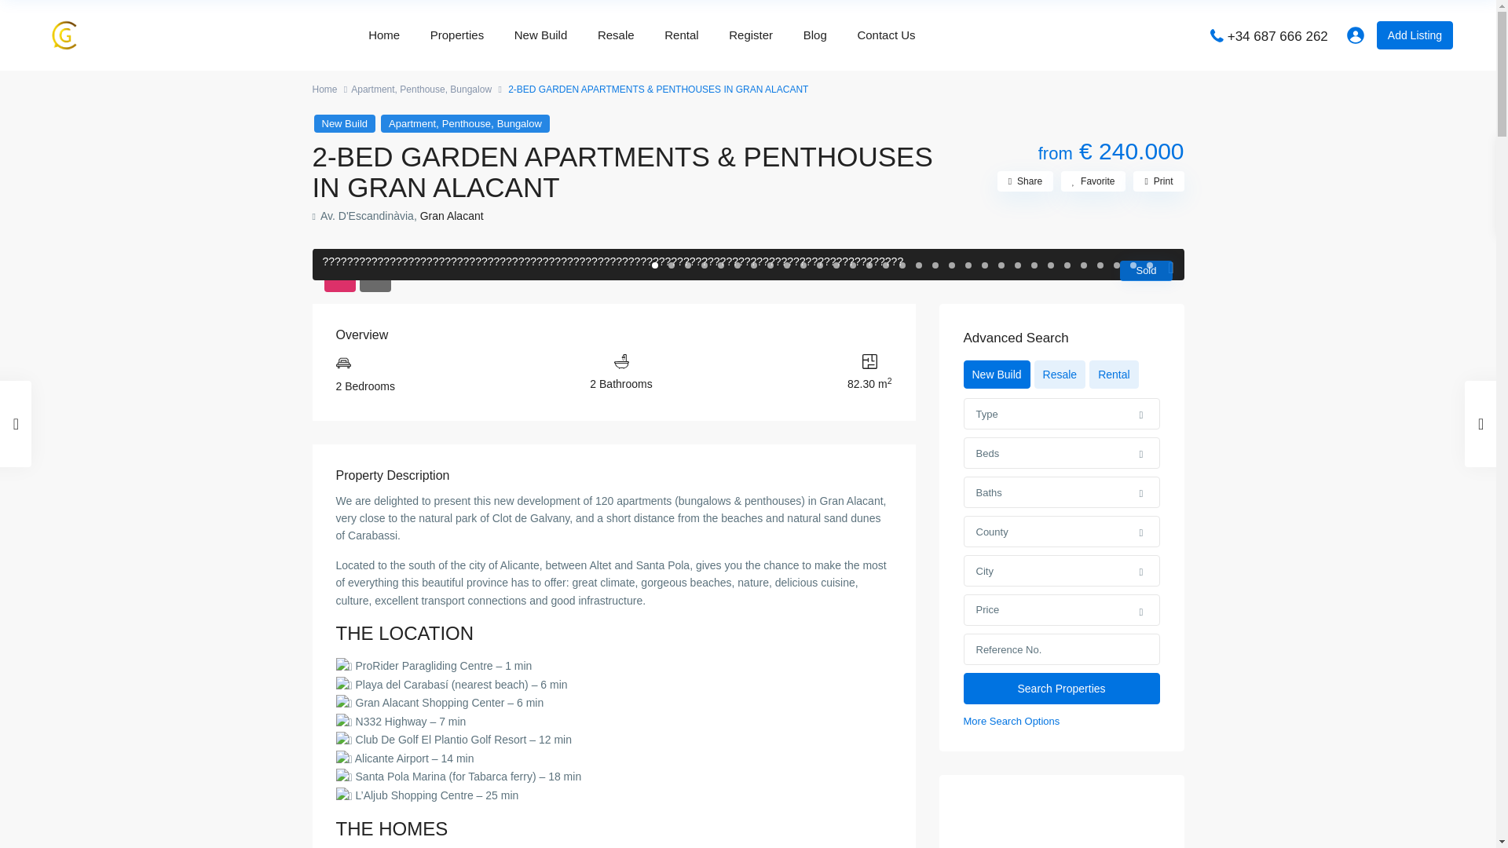 Image resolution: width=1508 pixels, height=848 pixels. What do you see at coordinates (815, 35) in the screenshot?
I see `Blog` at bounding box center [815, 35].